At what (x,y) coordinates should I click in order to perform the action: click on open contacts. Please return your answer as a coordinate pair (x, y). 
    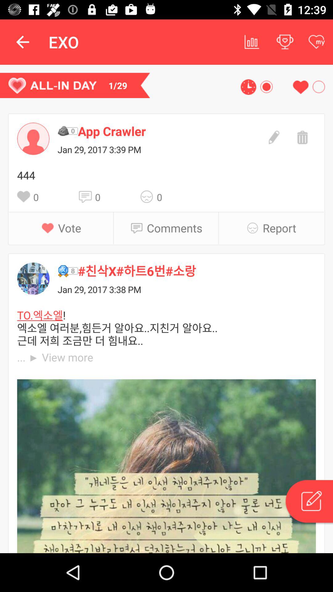
    Looking at the image, I should click on (33, 139).